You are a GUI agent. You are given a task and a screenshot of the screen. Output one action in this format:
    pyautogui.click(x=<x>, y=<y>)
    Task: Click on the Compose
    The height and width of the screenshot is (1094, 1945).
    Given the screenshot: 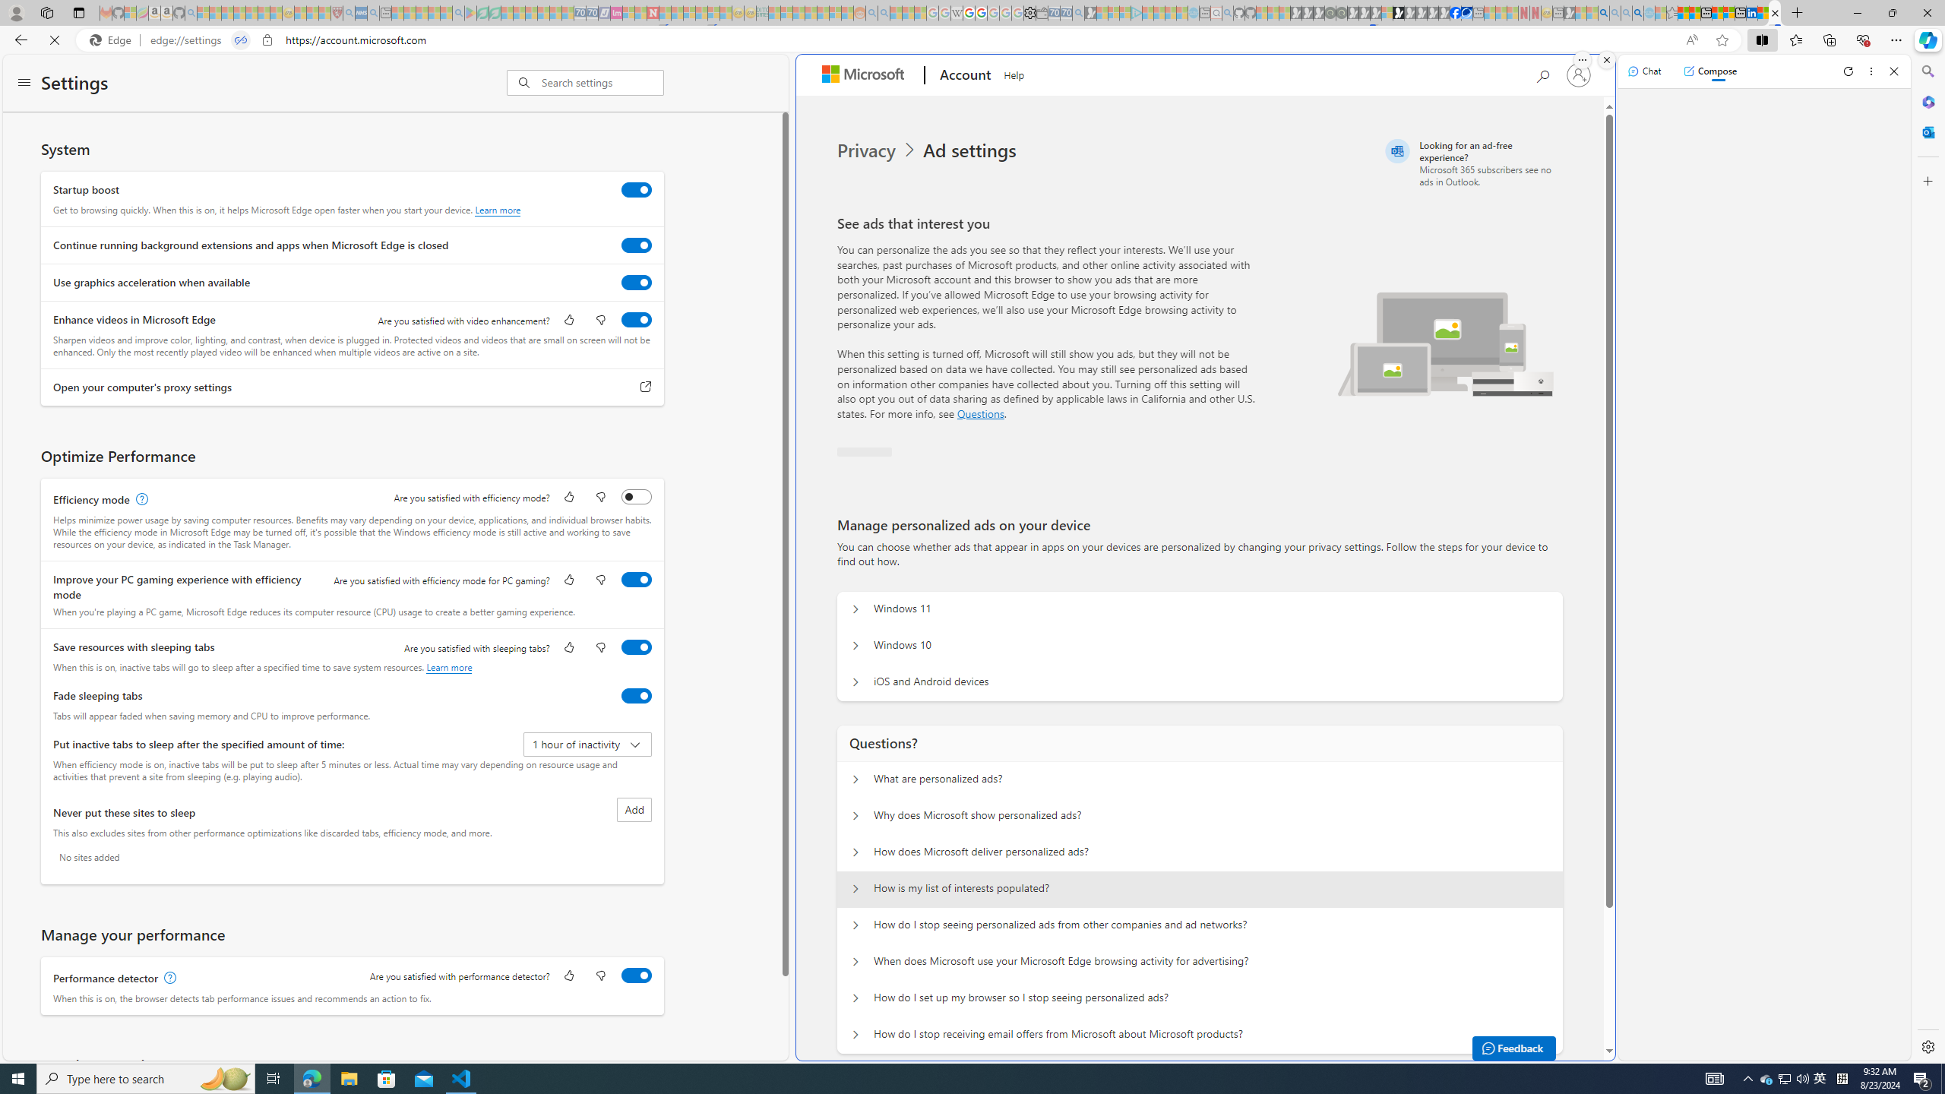 What is the action you would take?
    pyautogui.click(x=1709, y=71)
    